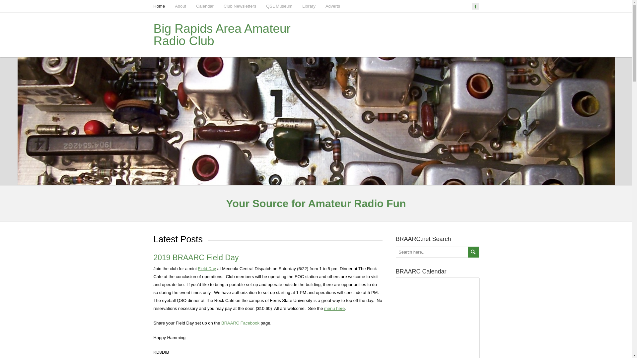 This screenshot has height=358, width=637. Describe the element at coordinates (206, 268) in the screenshot. I see `Field Day` at that location.